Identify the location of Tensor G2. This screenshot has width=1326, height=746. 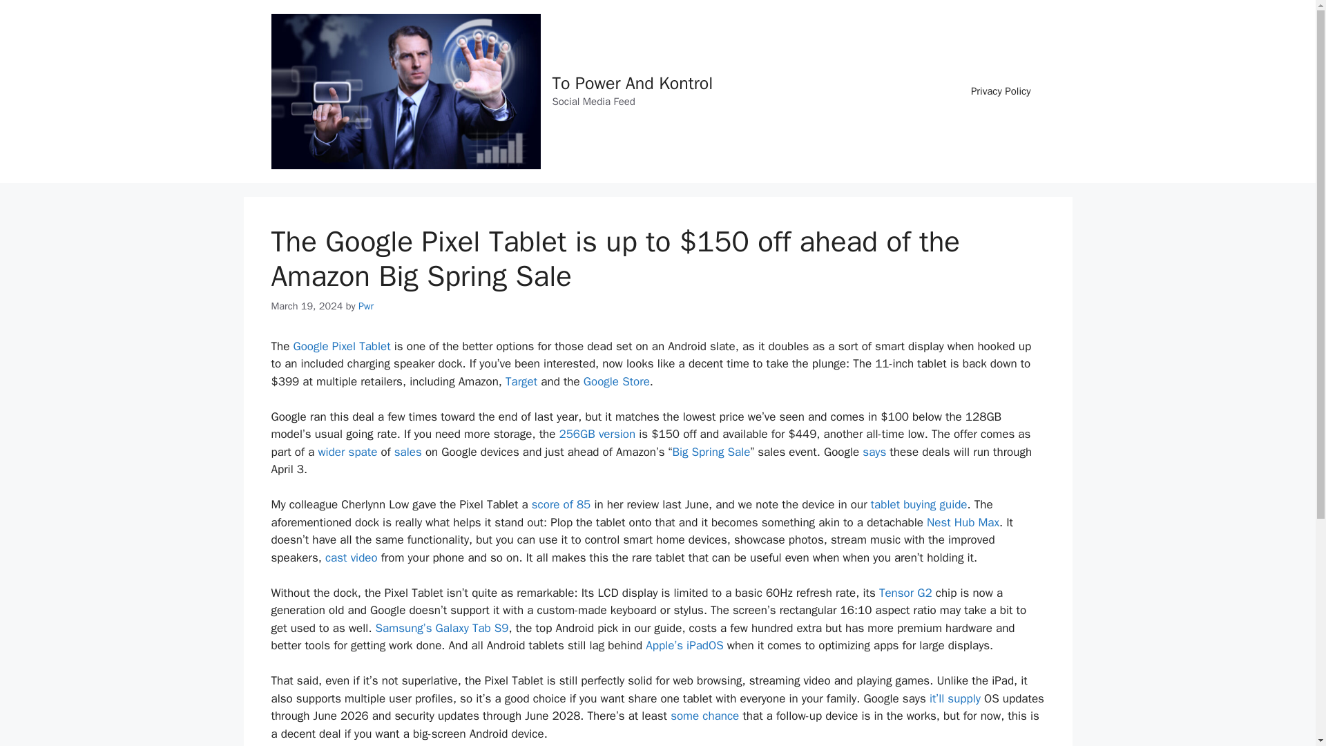
(905, 593).